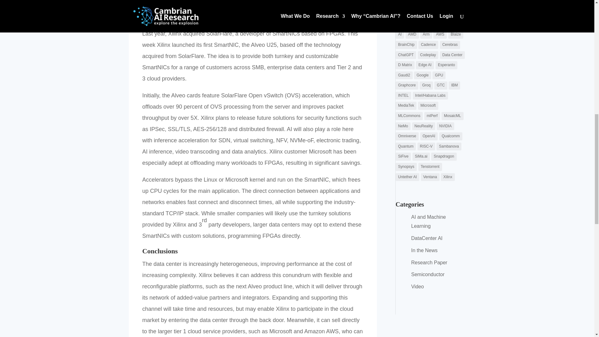  What do you see at coordinates (406, 55) in the screenshot?
I see `ChatGPT` at bounding box center [406, 55].